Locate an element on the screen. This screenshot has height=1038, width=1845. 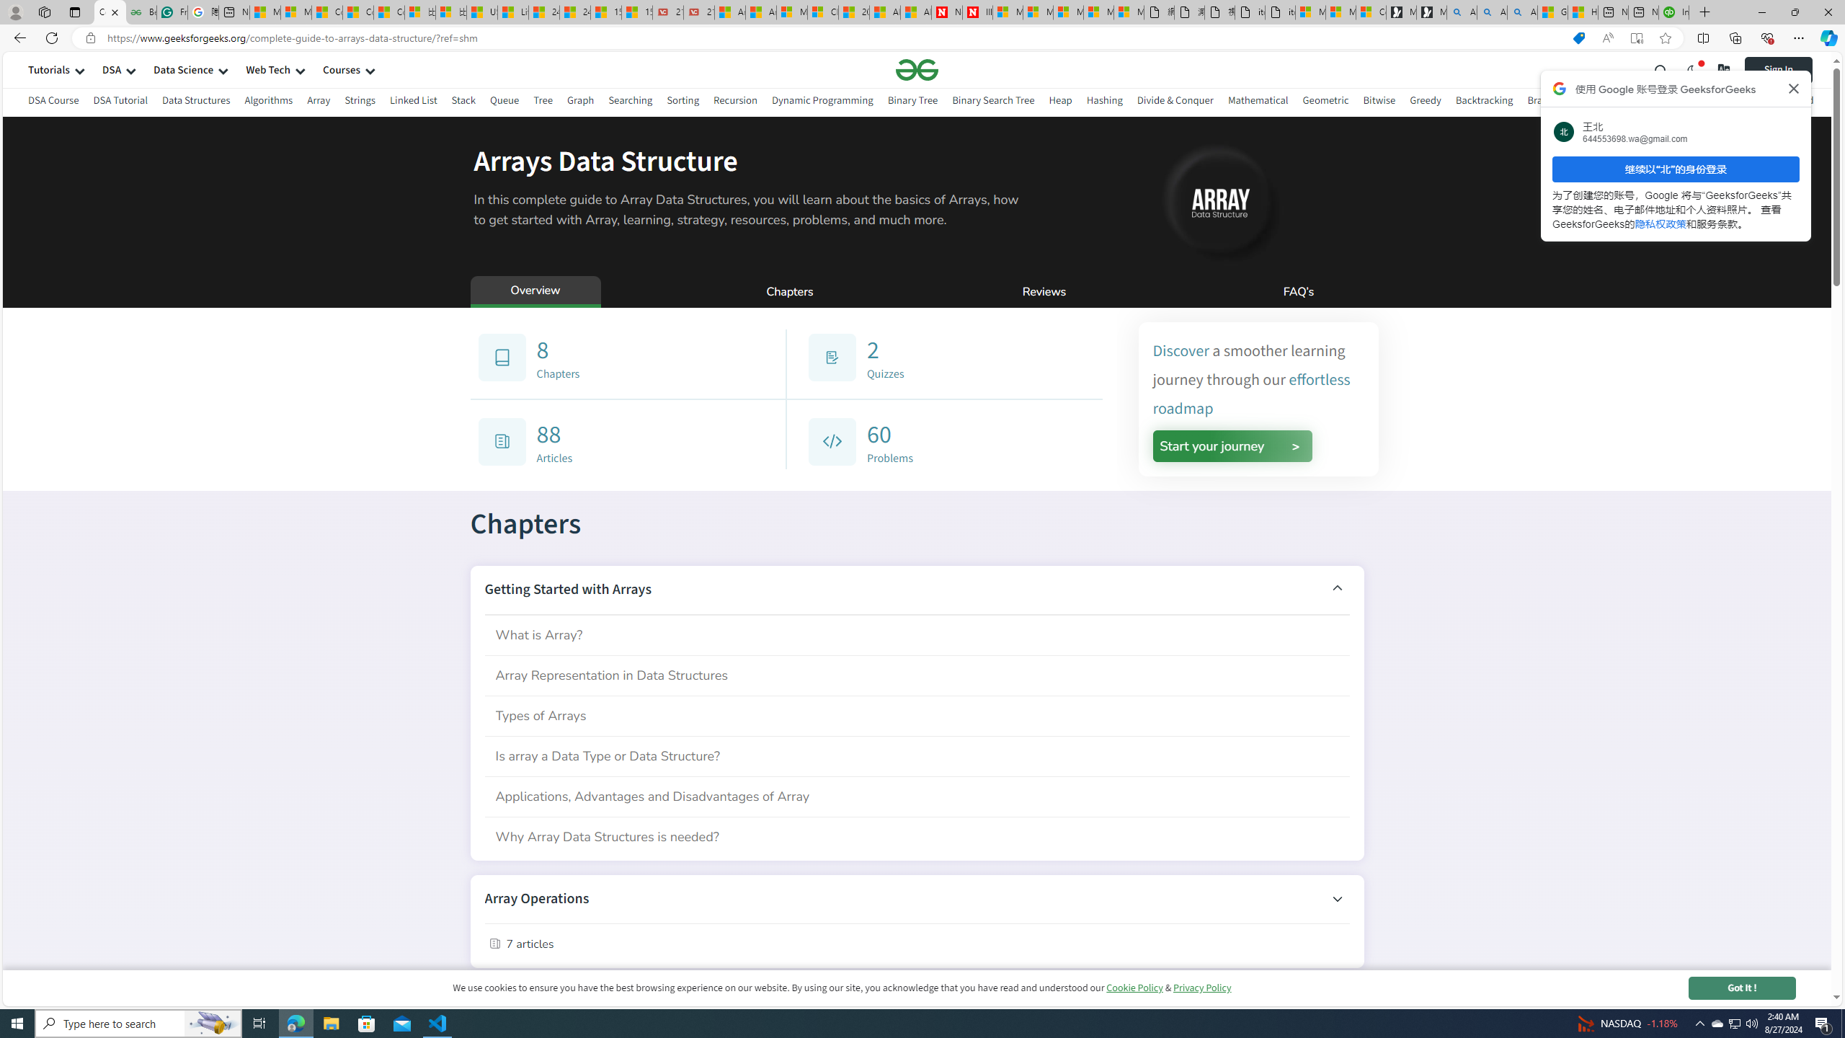
Dynamic Programming is located at coordinates (822, 102).